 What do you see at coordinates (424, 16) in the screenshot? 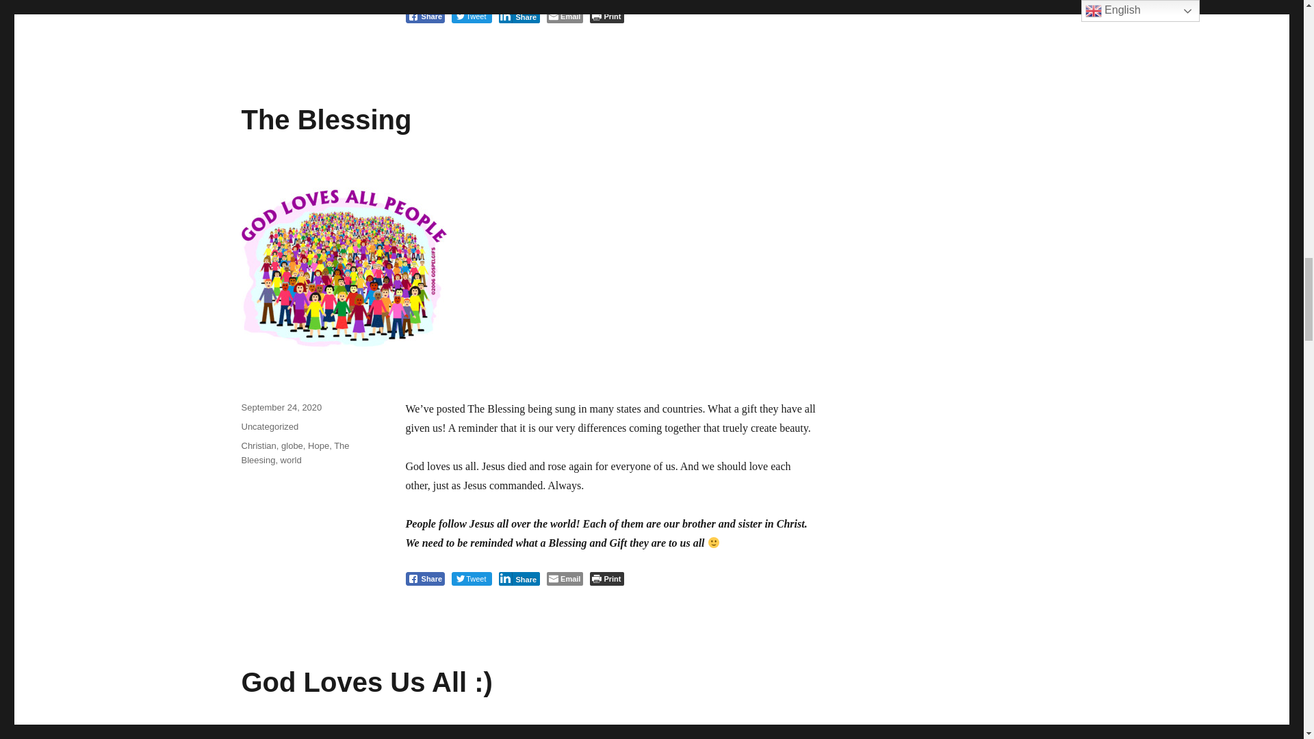
I see `Share` at bounding box center [424, 16].